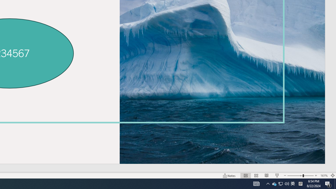 Image resolution: width=336 pixels, height=189 pixels. I want to click on Zoom 161%, so click(324, 175).